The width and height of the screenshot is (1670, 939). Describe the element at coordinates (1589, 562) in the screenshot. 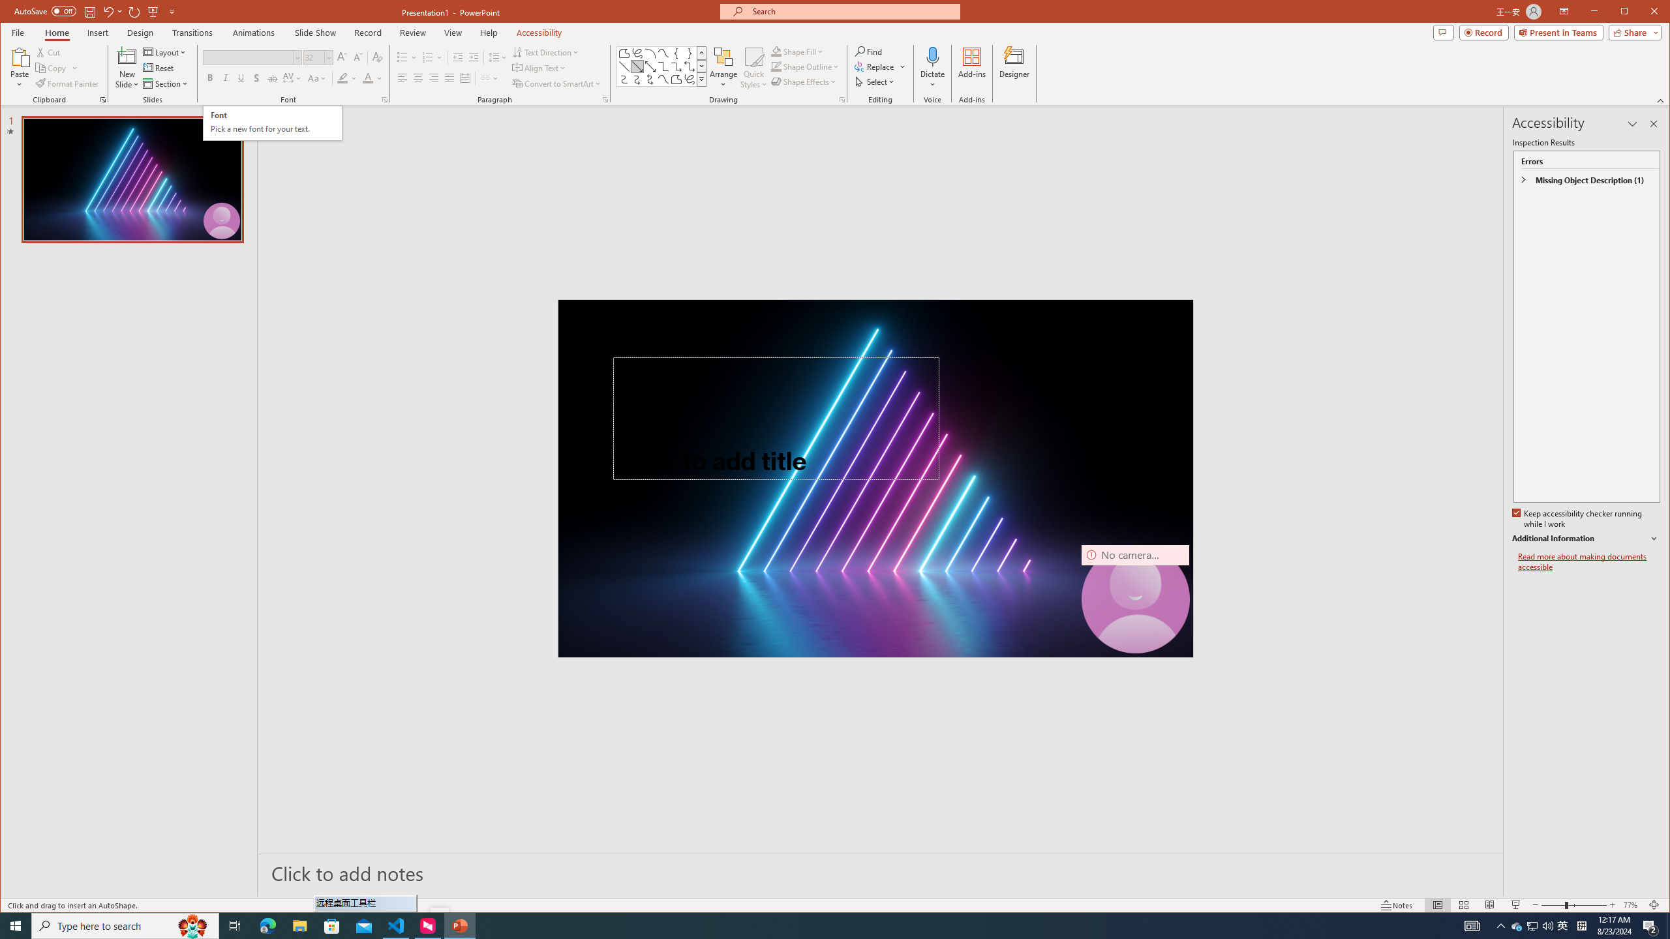

I see `Read more about making documents accessible` at that location.